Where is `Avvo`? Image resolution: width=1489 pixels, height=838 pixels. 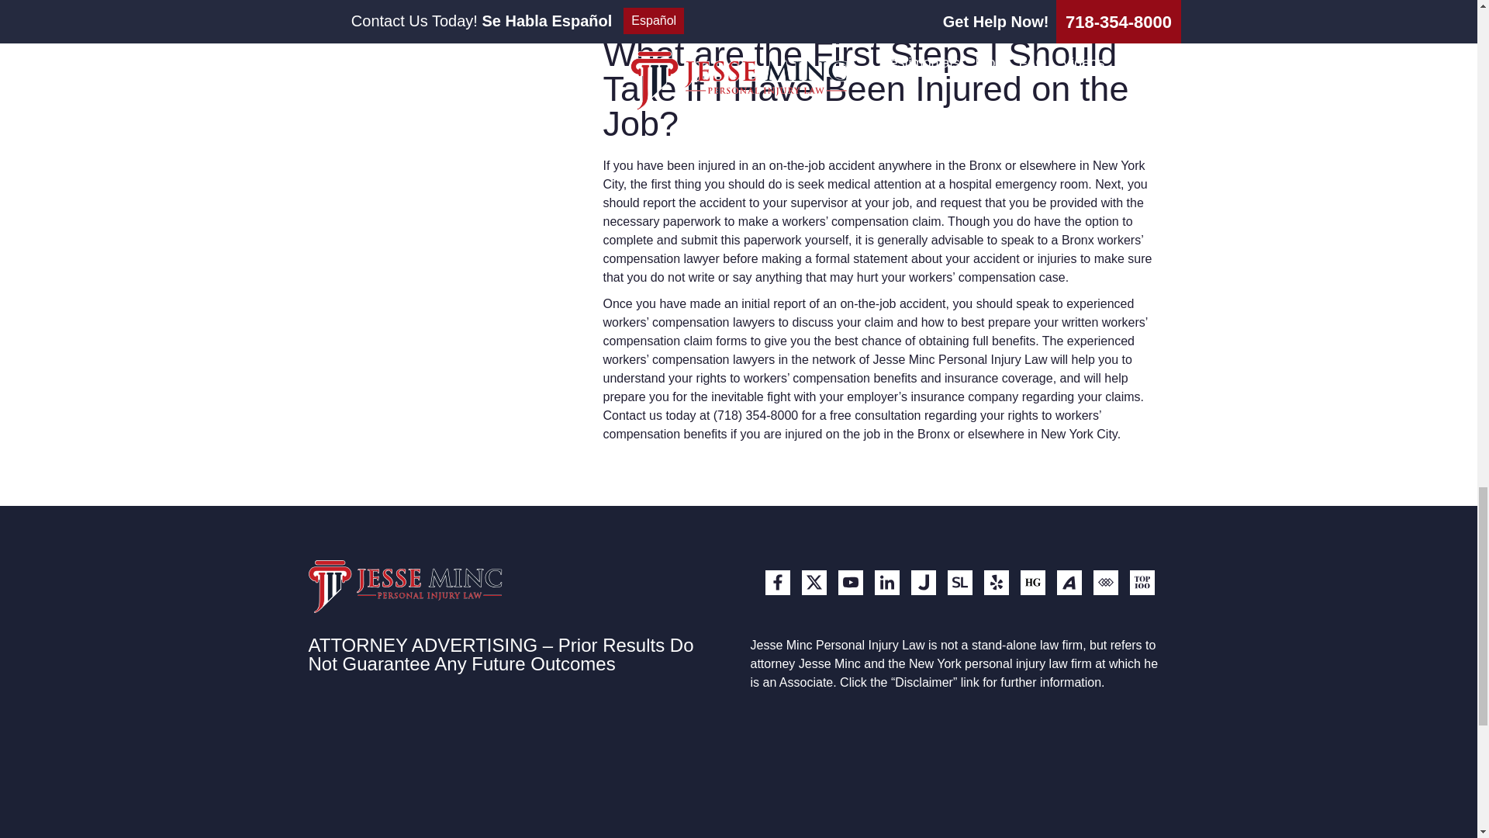
Avvo is located at coordinates (1068, 582).